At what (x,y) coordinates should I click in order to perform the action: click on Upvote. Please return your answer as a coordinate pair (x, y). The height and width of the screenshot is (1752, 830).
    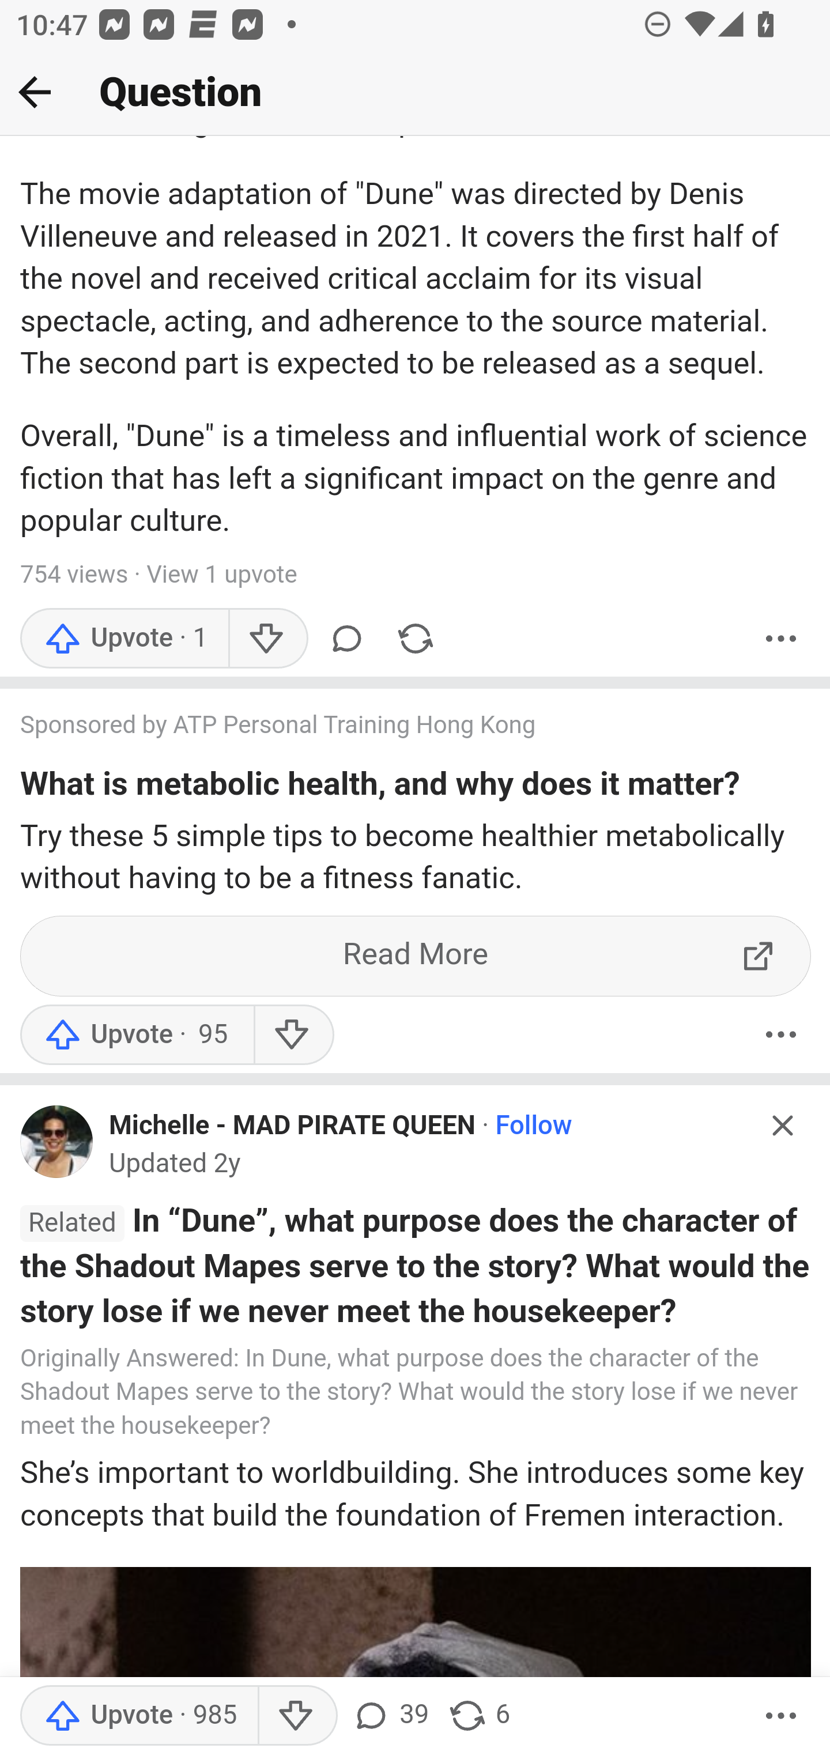
    Looking at the image, I should click on (138, 1716).